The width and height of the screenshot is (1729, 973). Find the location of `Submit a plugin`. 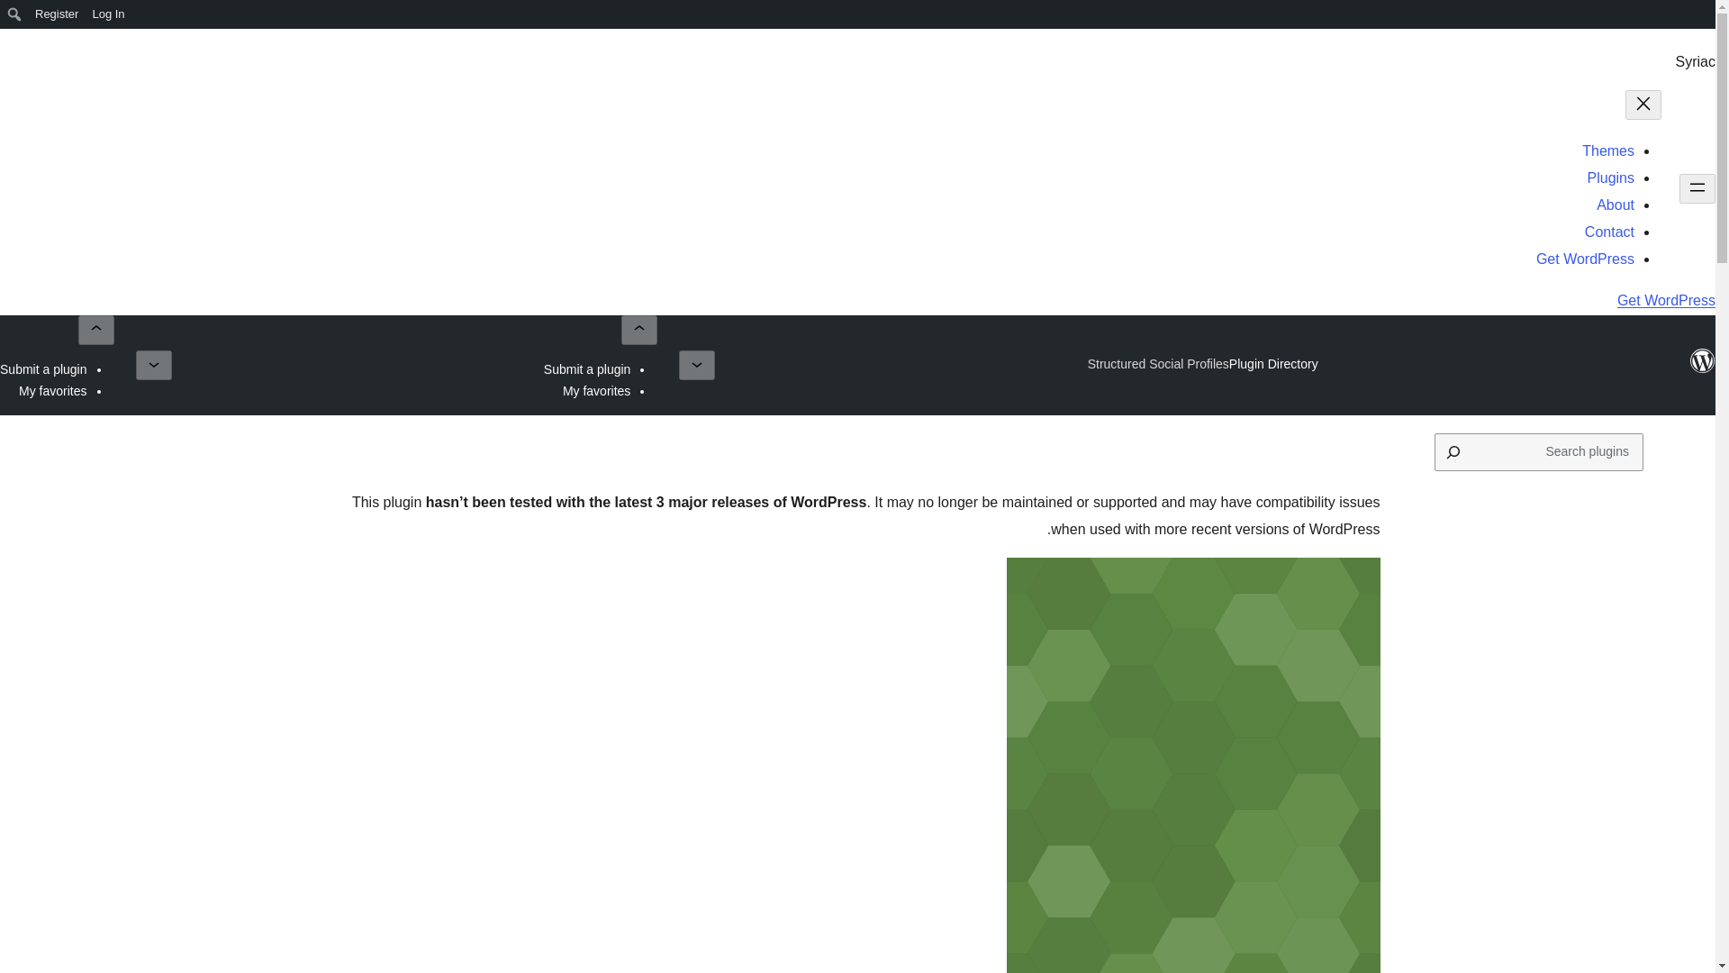

Submit a plugin is located at coordinates (43, 368).